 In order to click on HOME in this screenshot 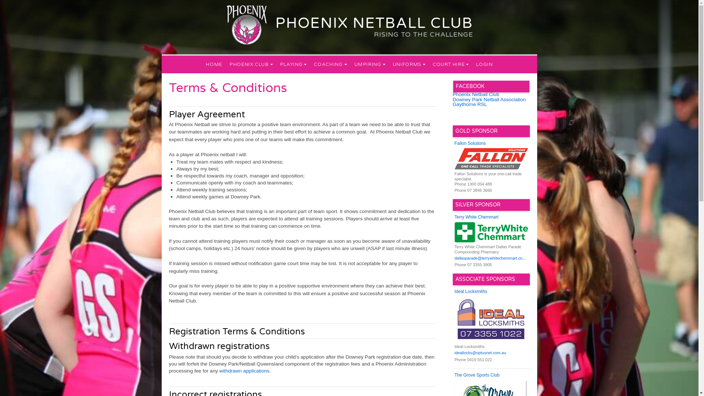, I will do `click(214, 65)`.